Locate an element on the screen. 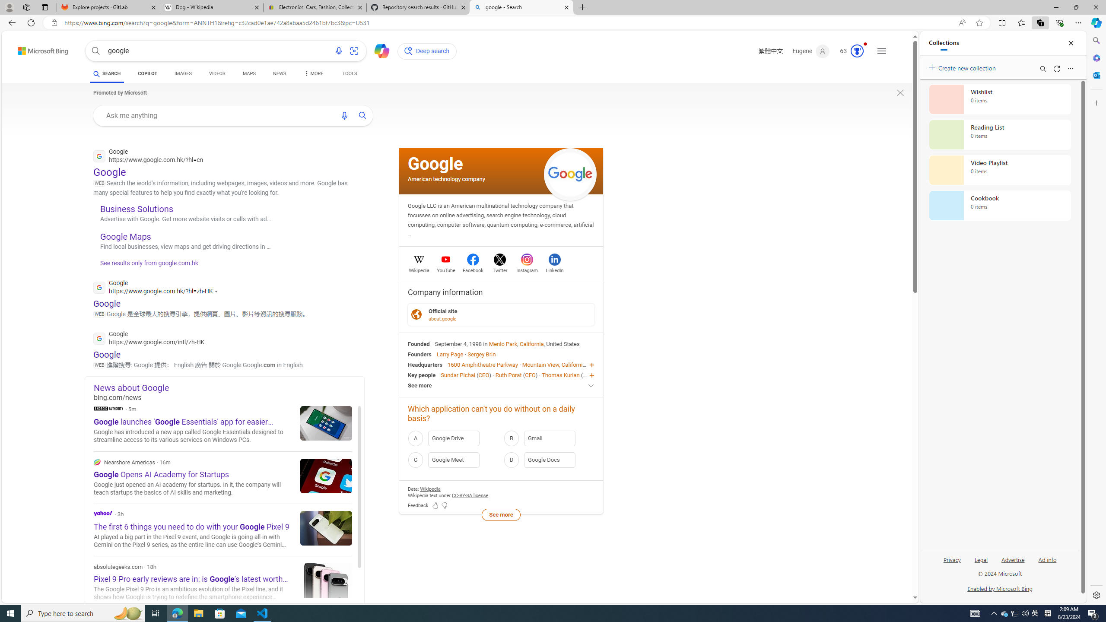 Image resolution: width=1106 pixels, height=622 pixels. VIDEOS is located at coordinates (217, 73).